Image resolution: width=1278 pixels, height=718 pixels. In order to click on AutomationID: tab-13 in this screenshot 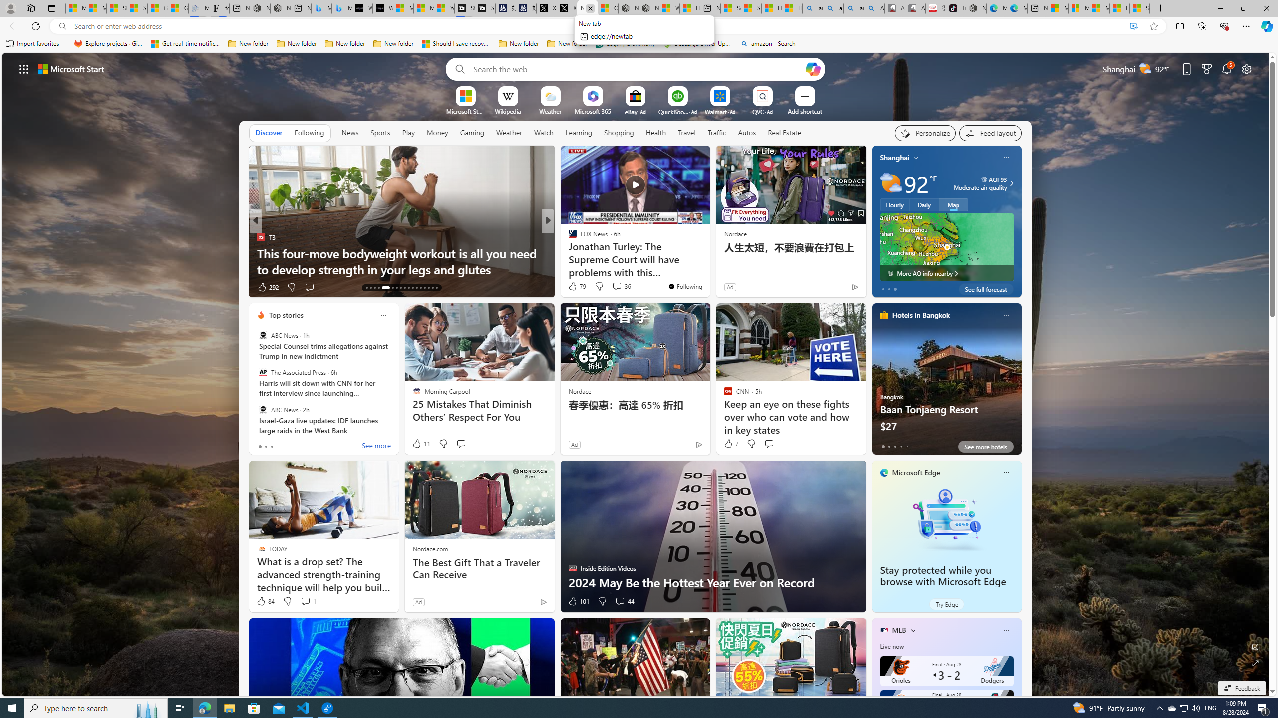, I will do `click(366, 288)`.